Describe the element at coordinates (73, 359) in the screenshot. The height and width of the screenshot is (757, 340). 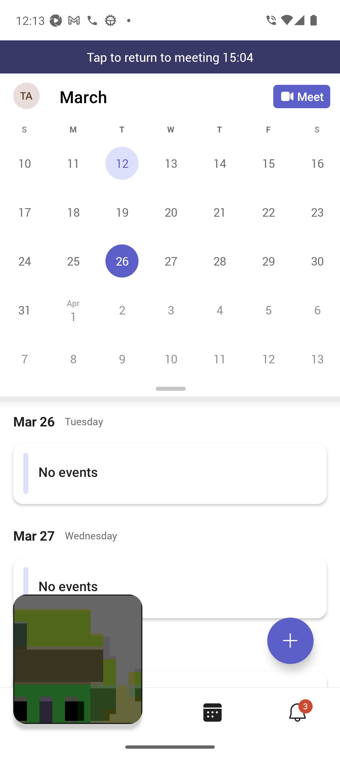
I see `Monday, April 8 8` at that location.